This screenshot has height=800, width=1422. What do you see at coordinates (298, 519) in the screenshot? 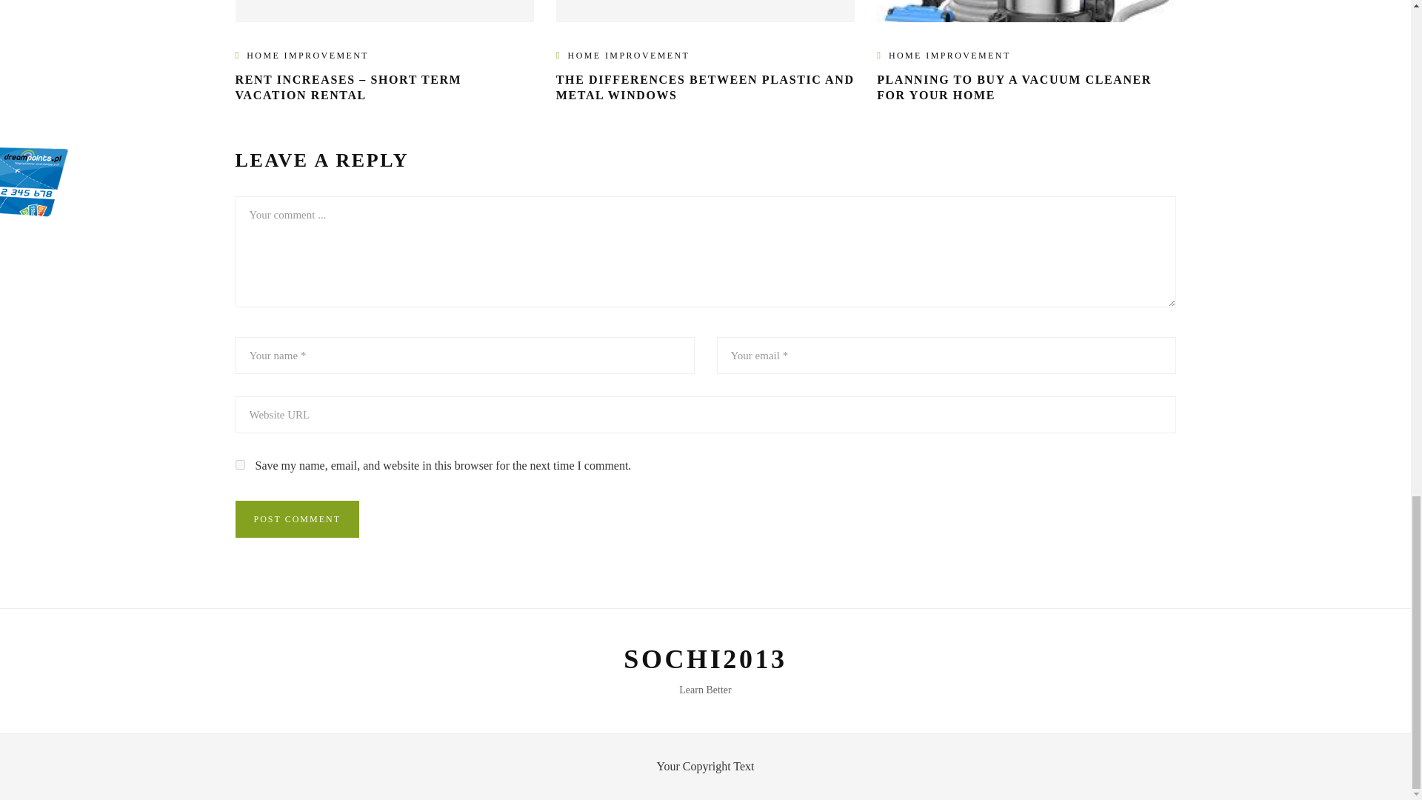
I see `Post Comment` at bounding box center [298, 519].